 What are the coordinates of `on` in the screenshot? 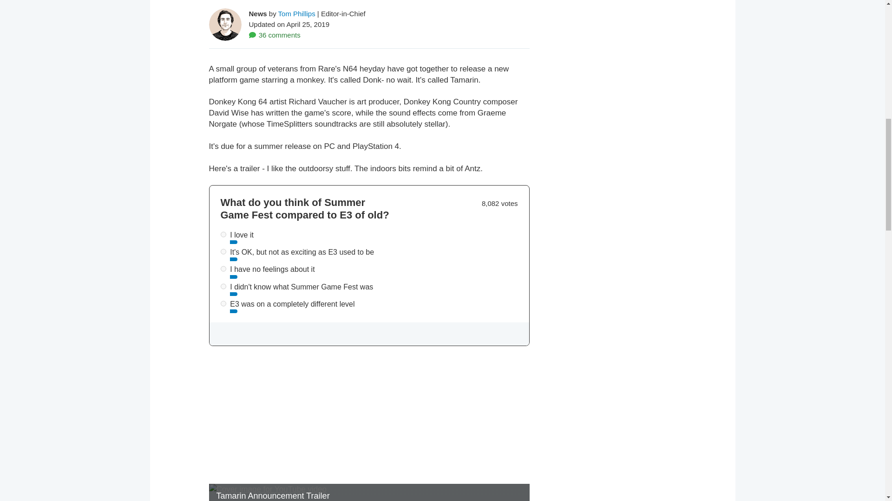 It's located at (223, 251).